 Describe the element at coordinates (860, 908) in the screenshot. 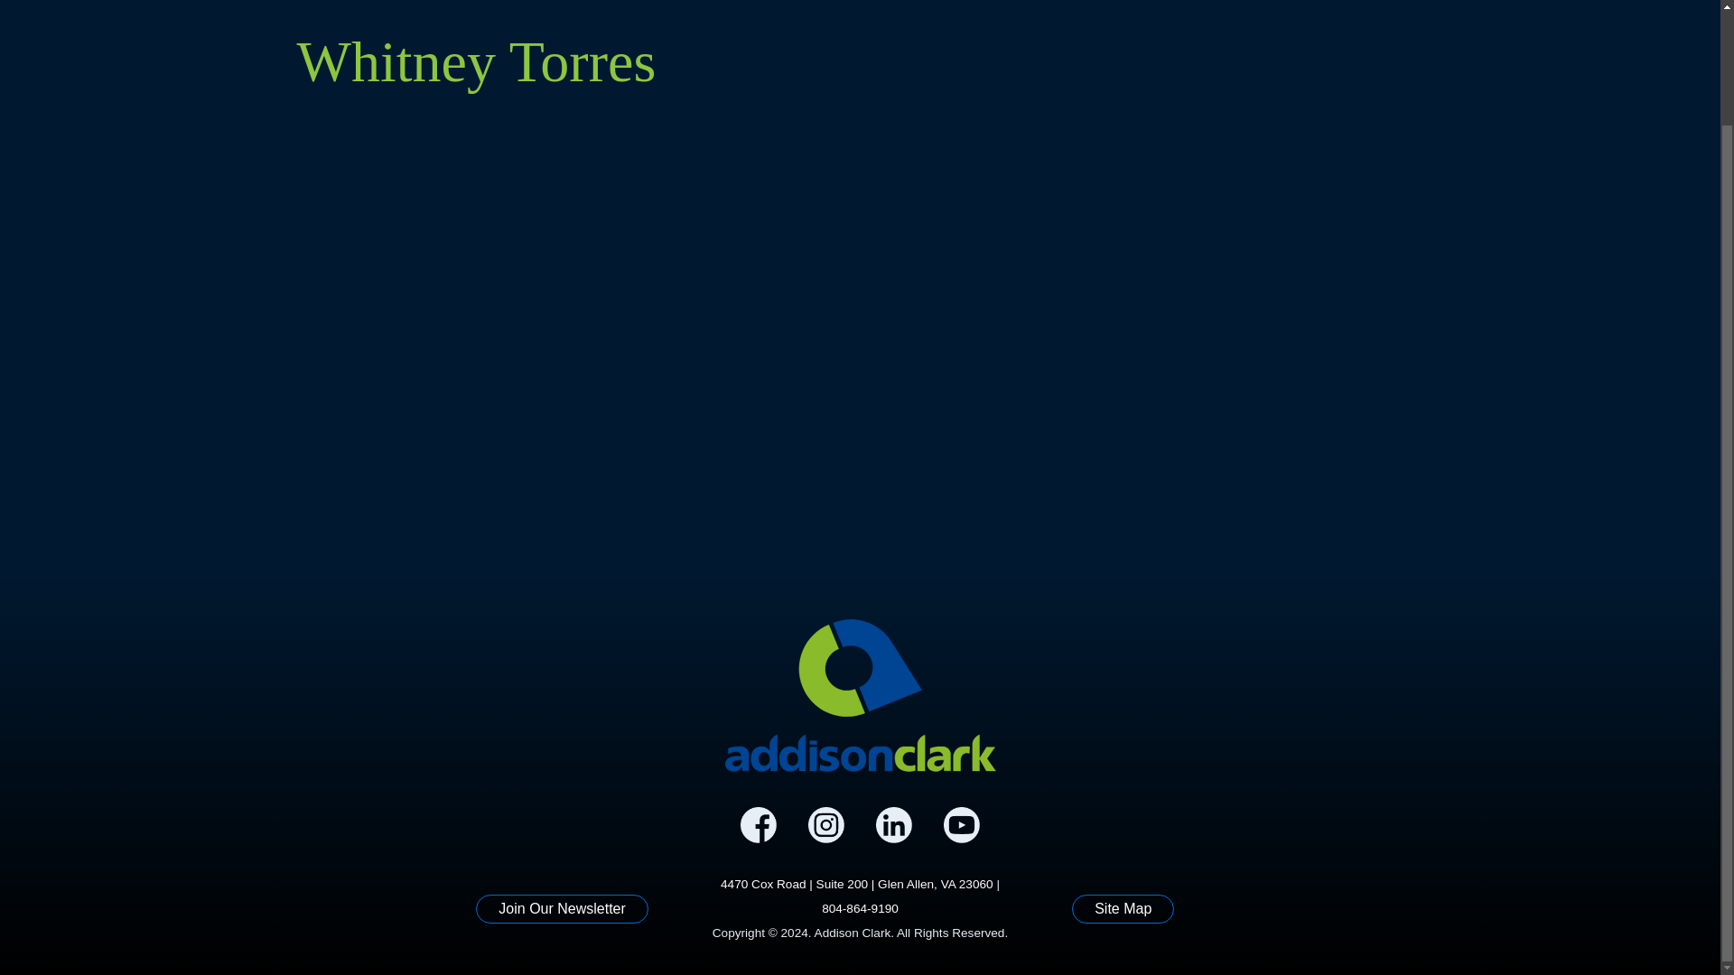

I see `Call now` at that location.